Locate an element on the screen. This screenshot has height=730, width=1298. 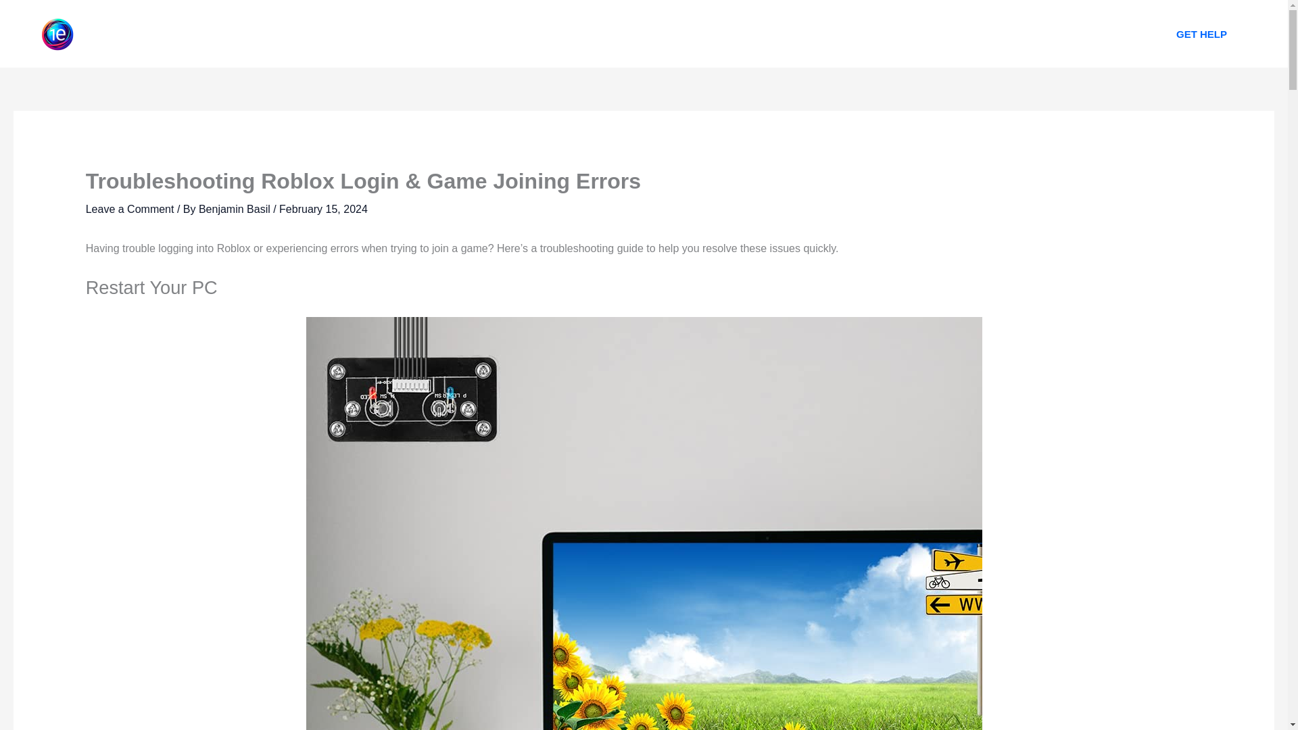
HOME is located at coordinates (528, 34).